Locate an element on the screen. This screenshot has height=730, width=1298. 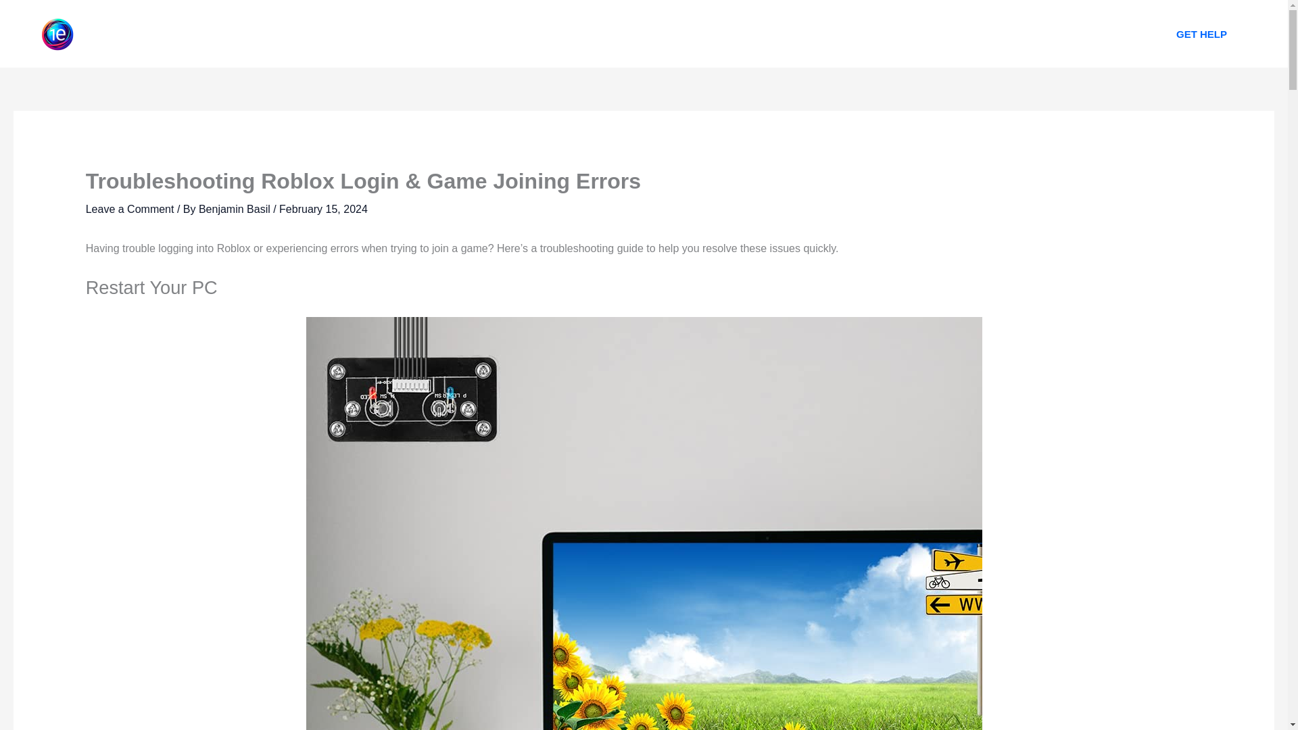
HOME is located at coordinates (528, 34).